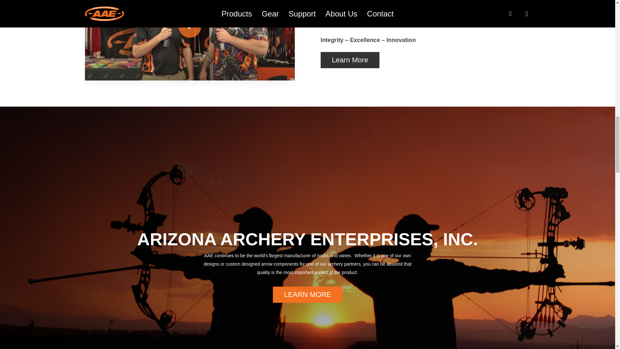 This screenshot has width=620, height=349. I want to click on Learn More, so click(350, 60).